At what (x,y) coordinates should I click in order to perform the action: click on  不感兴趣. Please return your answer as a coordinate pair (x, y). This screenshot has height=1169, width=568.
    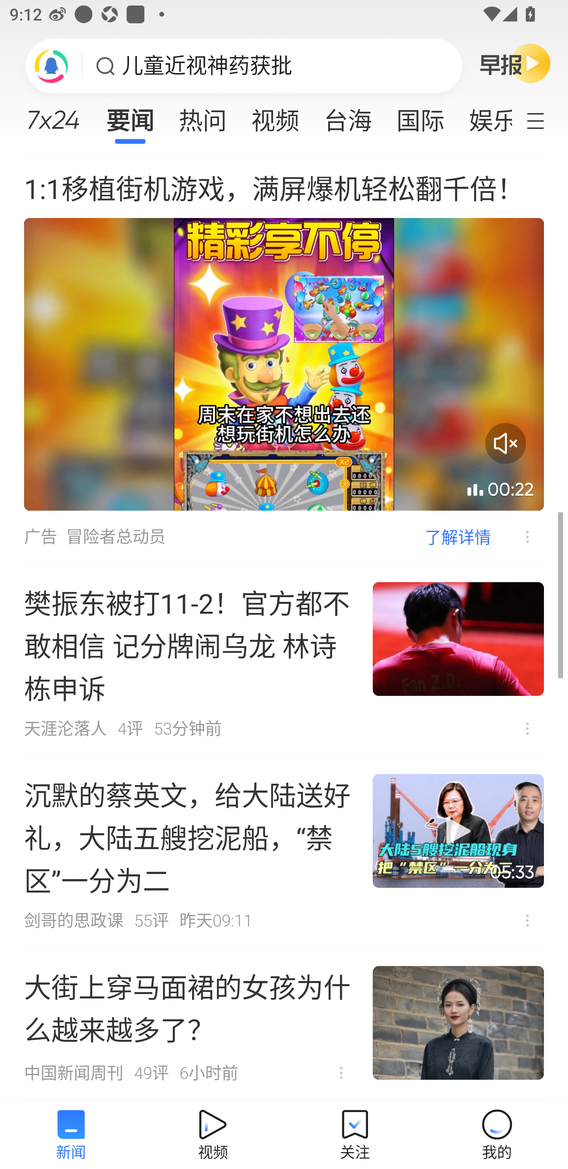
    Looking at the image, I should click on (341, 1073).